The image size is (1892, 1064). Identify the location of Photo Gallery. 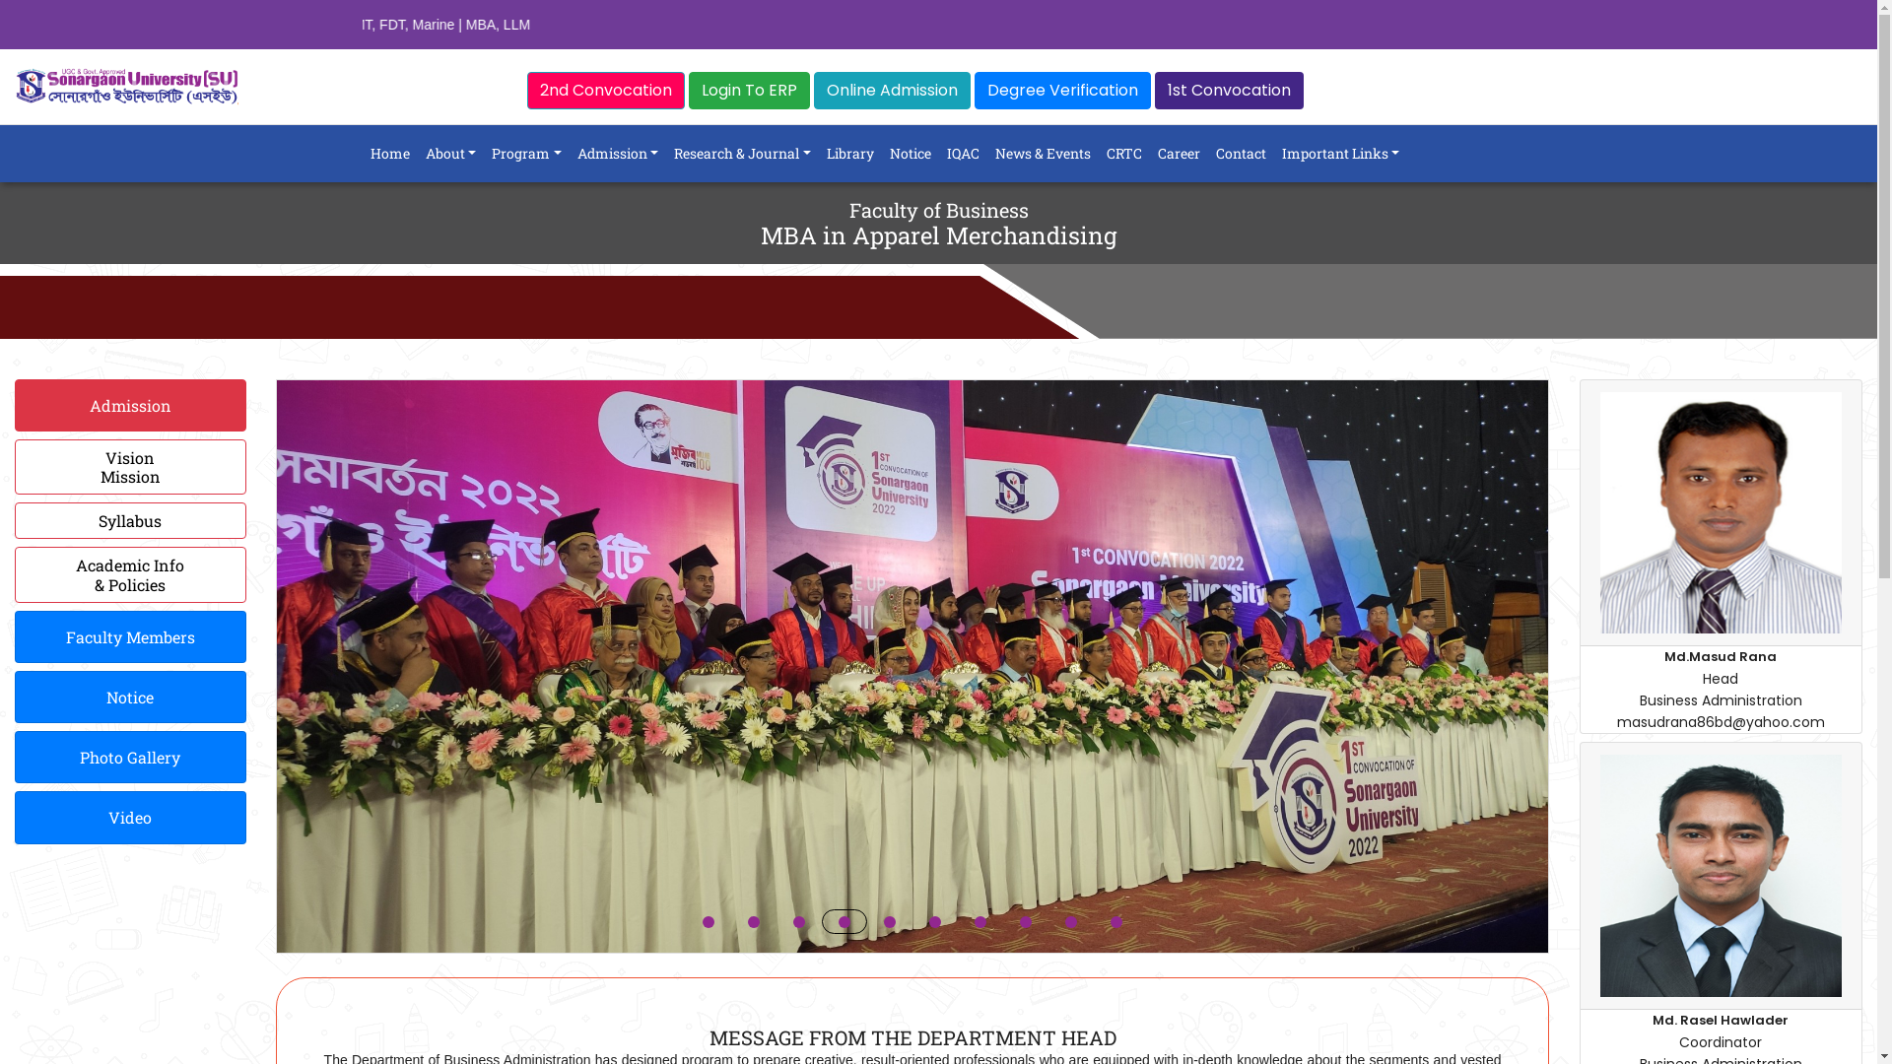
(130, 757).